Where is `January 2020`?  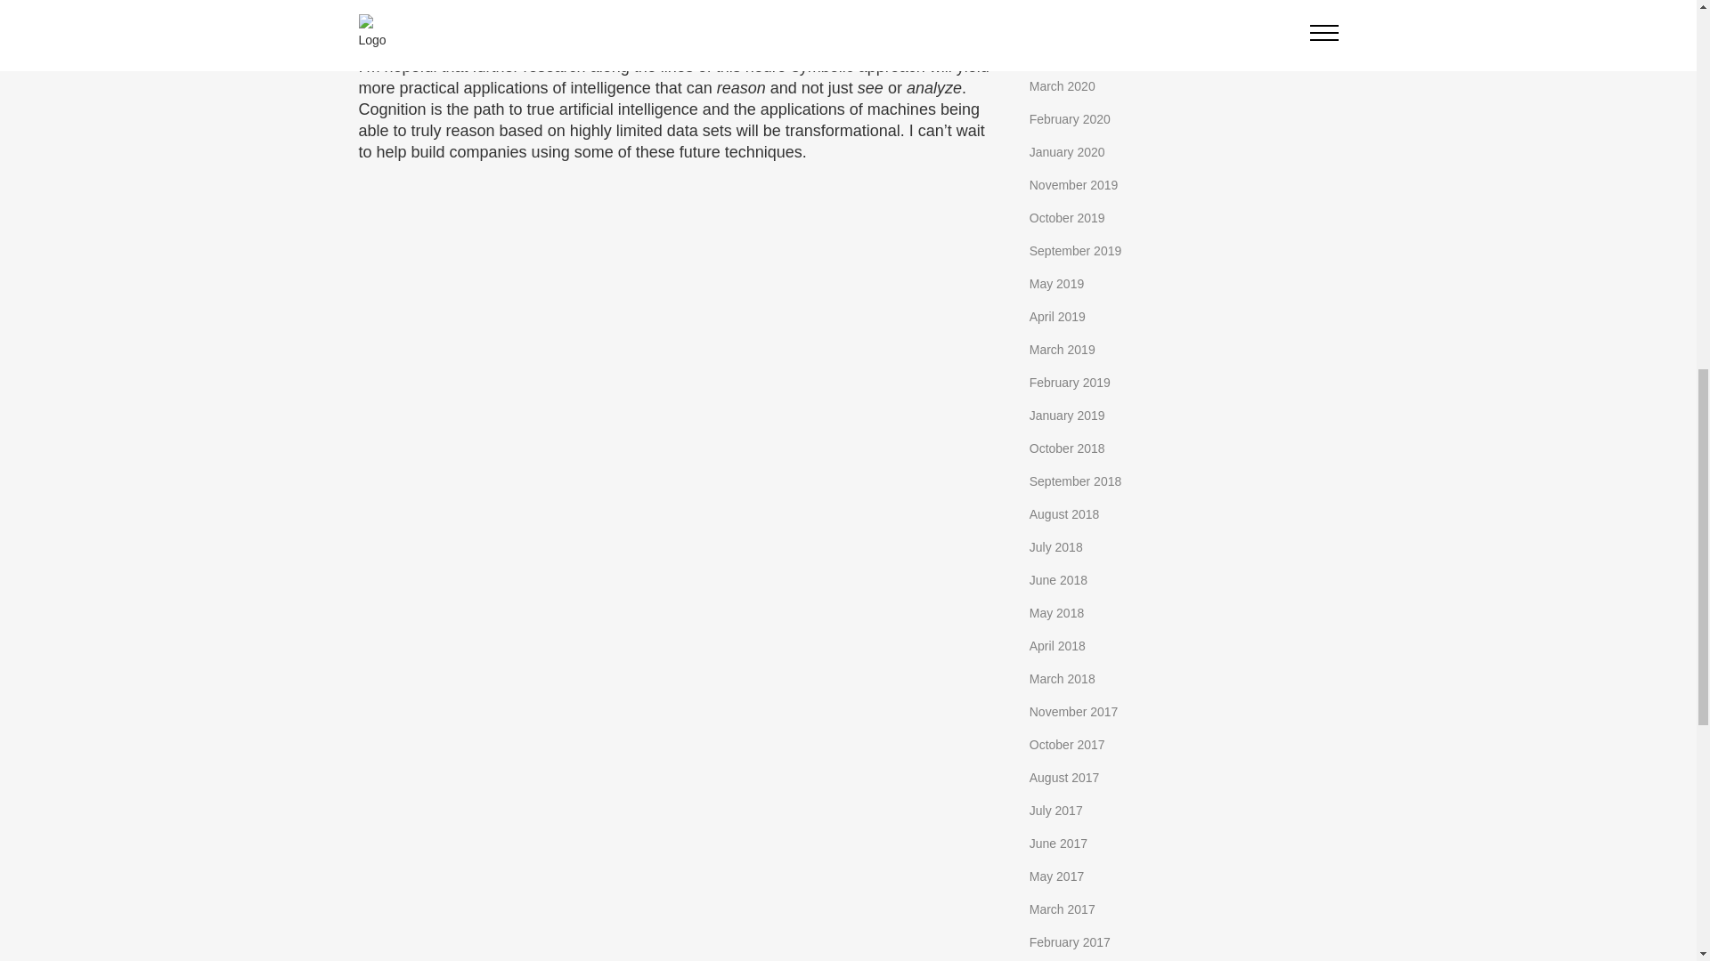
January 2020 is located at coordinates (1067, 152).